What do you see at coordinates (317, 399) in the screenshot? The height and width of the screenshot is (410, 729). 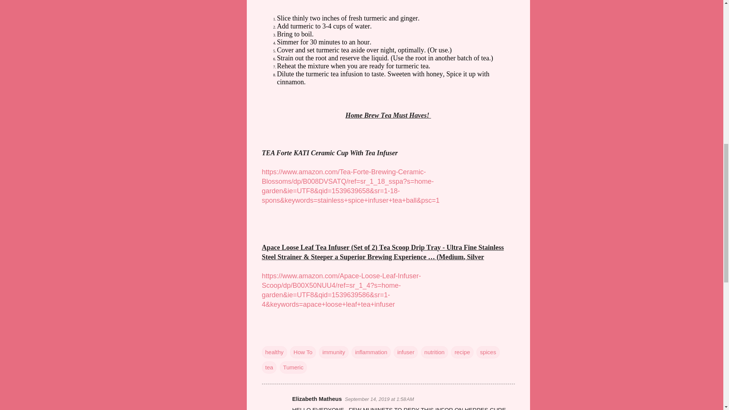 I see `Elizabeth Matheus` at bounding box center [317, 399].